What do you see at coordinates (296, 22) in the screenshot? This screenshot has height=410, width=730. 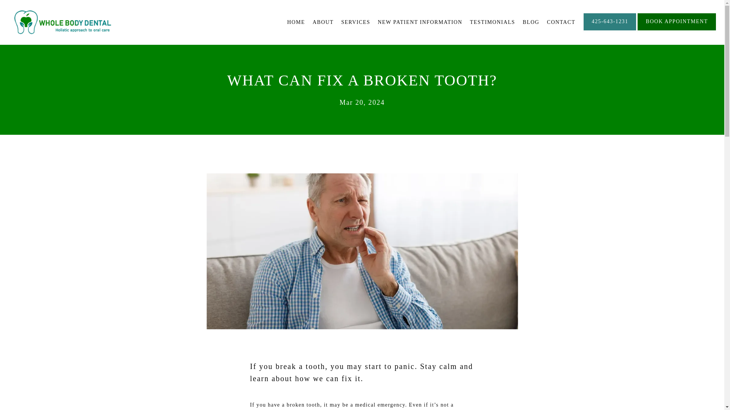 I see `HOME` at bounding box center [296, 22].